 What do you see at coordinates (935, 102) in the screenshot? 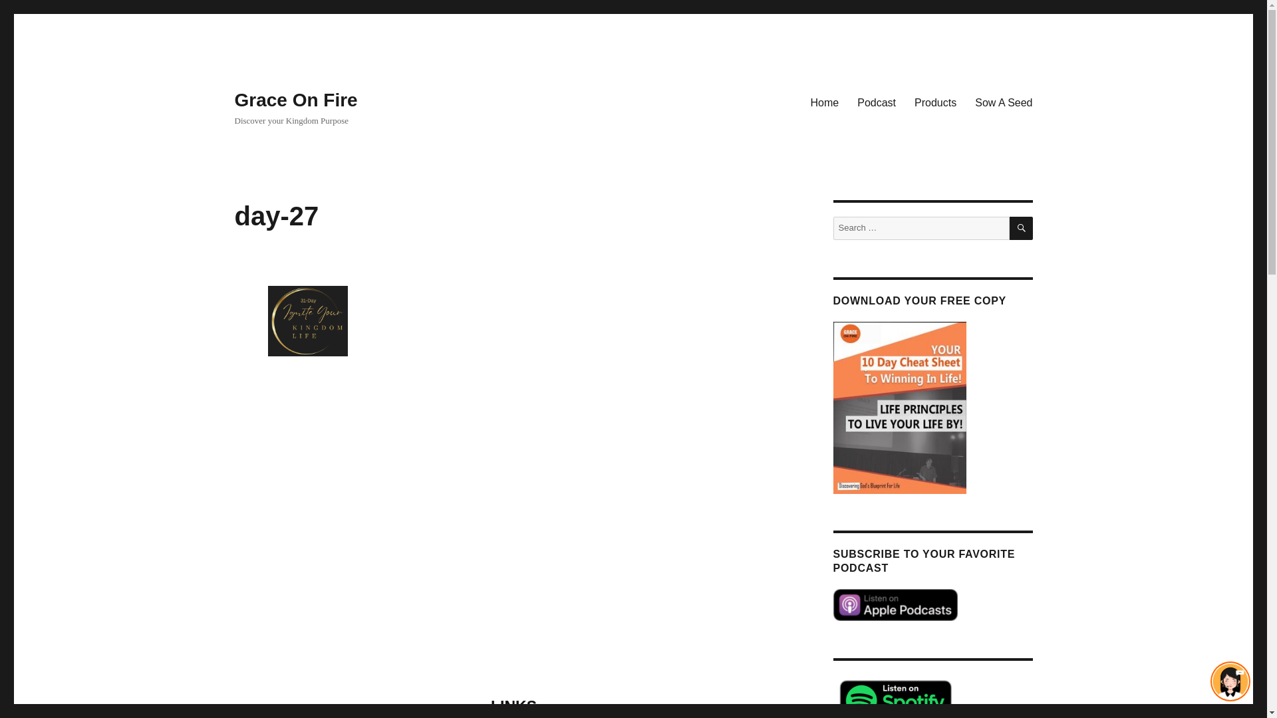
I see `Products` at bounding box center [935, 102].